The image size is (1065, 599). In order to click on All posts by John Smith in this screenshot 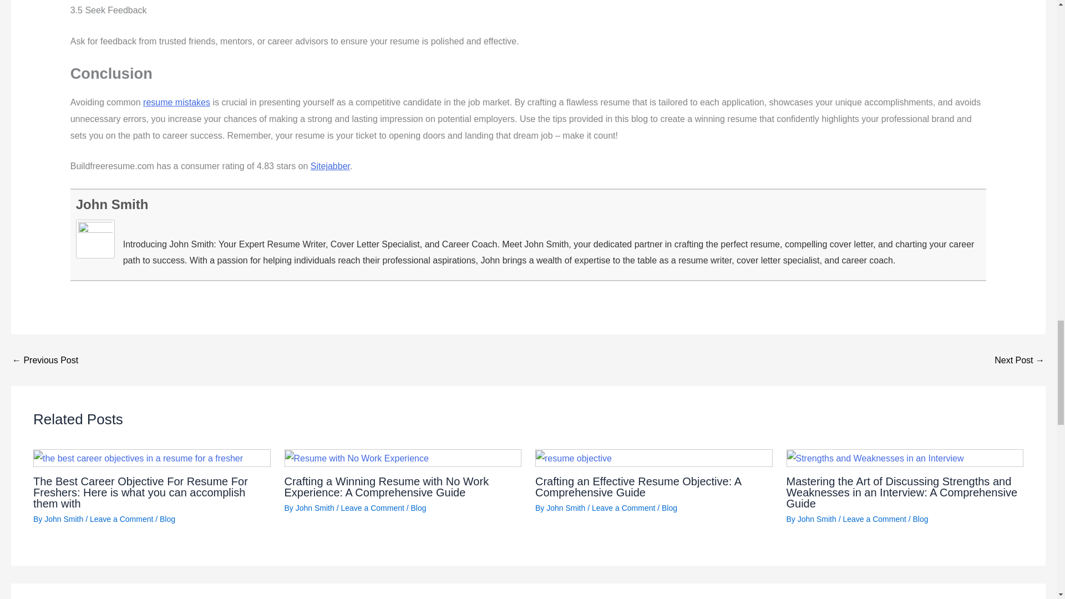, I will do `click(112, 204)`.